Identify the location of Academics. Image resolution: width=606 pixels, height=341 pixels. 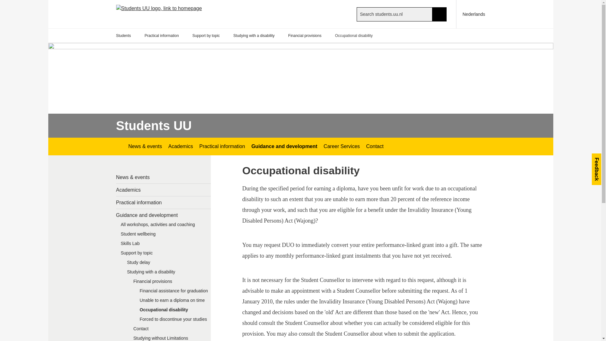
(180, 147).